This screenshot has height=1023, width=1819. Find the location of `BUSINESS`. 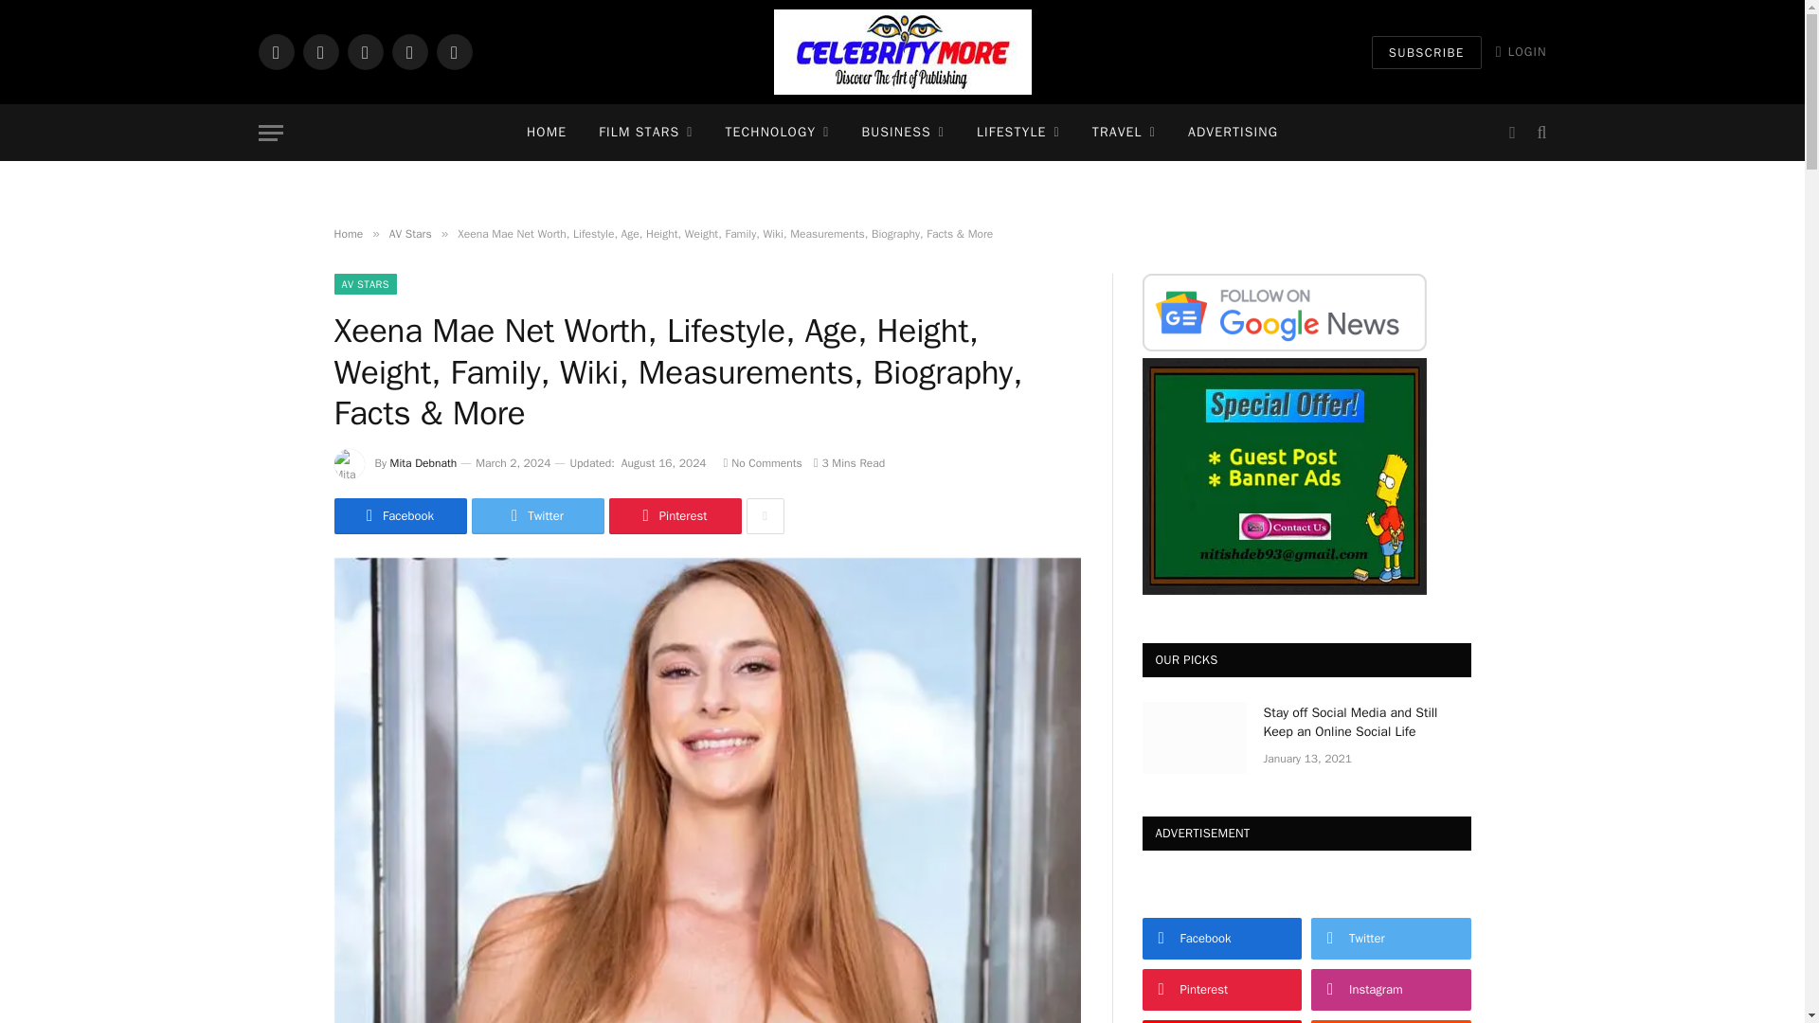

BUSINESS is located at coordinates (902, 133).